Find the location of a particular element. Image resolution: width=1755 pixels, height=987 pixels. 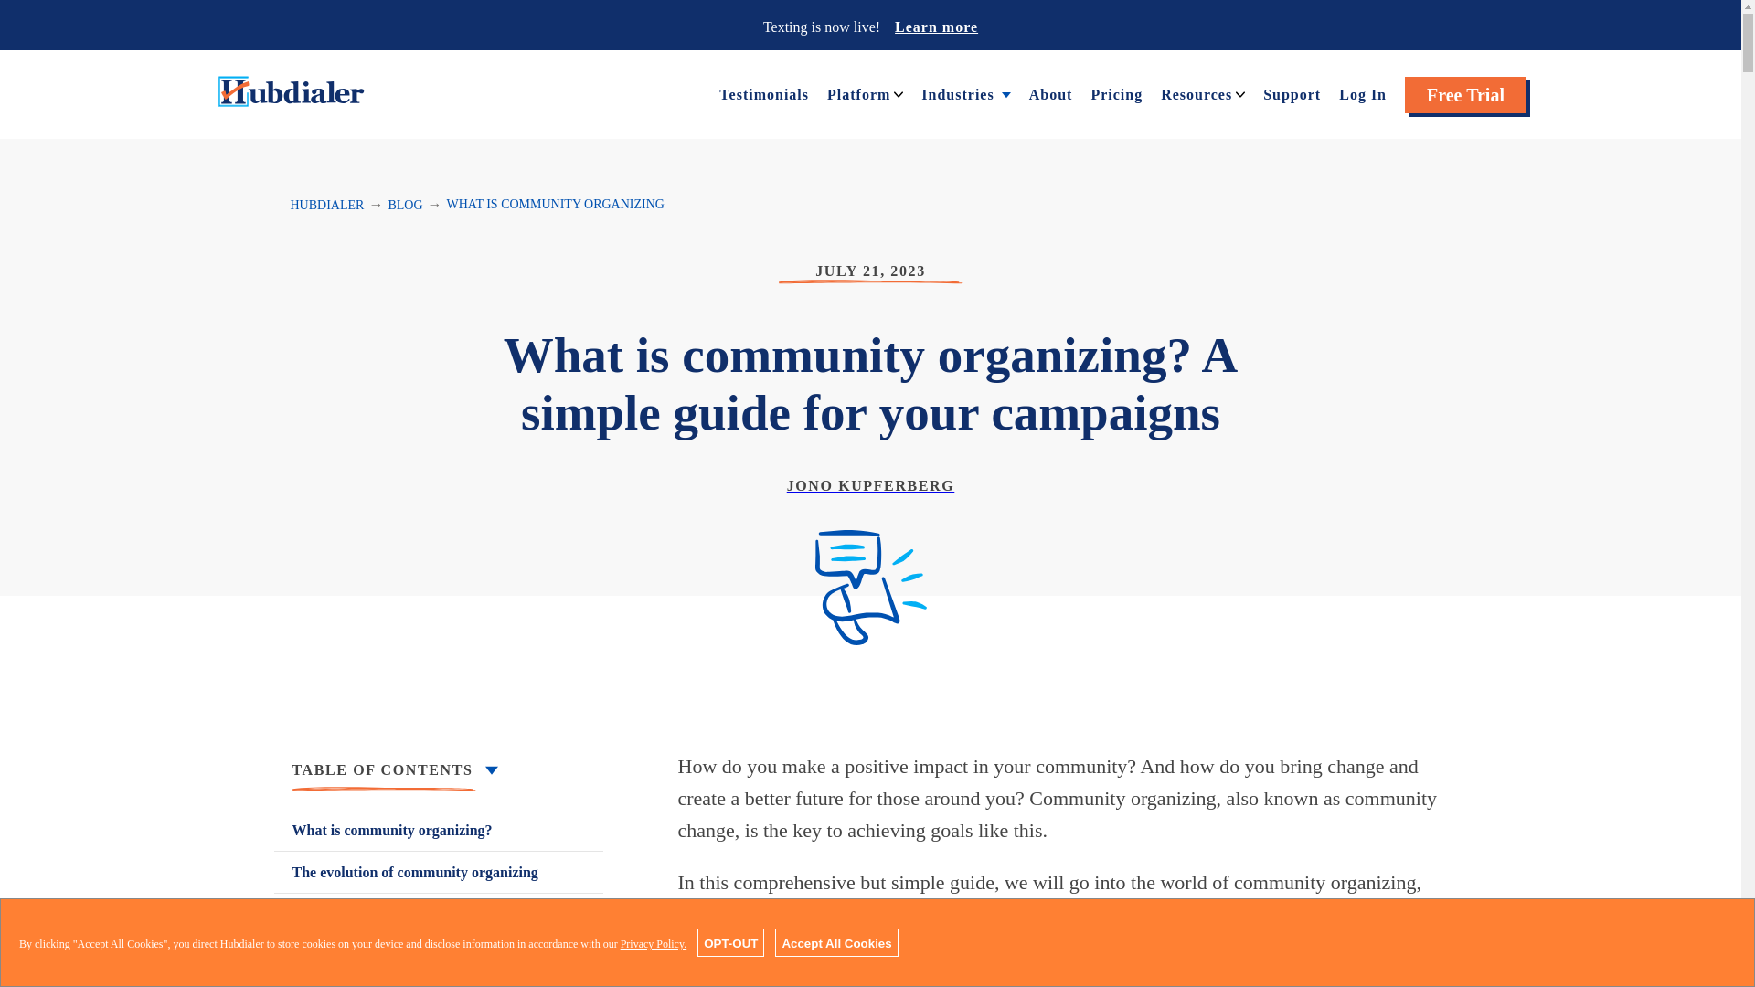

Platform is located at coordinates (857, 93).